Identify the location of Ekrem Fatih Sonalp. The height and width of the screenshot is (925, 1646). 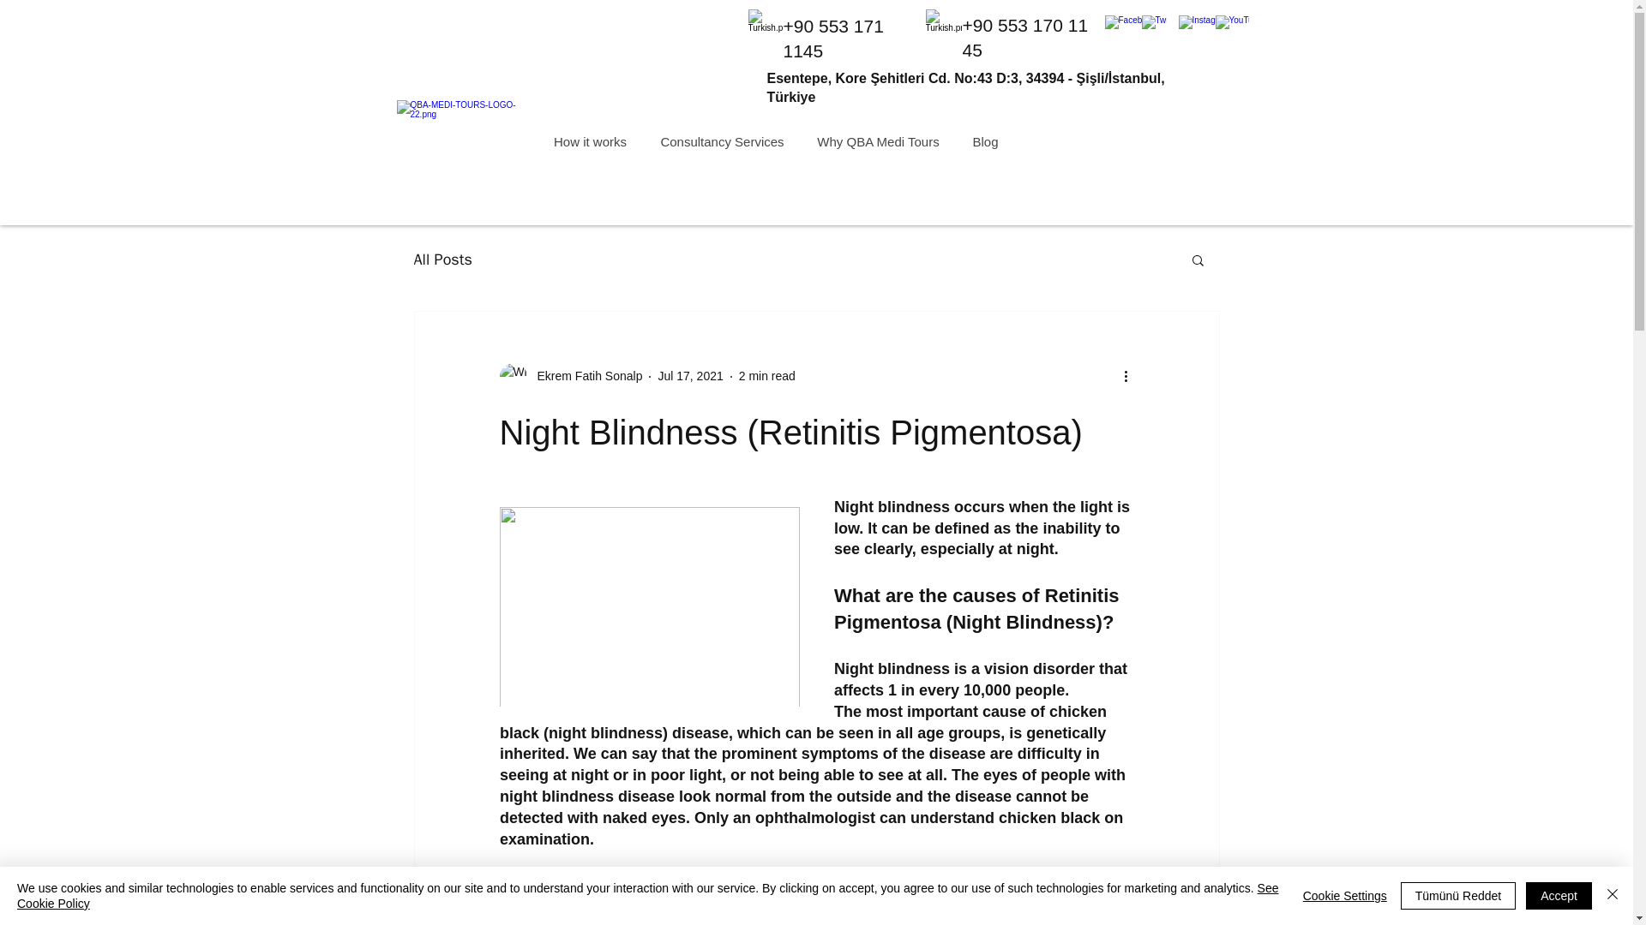
(584, 376).